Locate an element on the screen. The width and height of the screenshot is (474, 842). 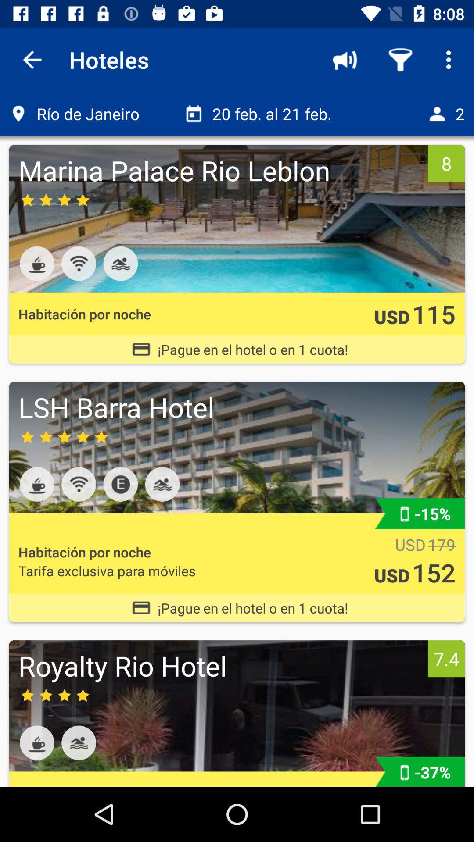
choose the icon to the right of the usd item is located at coordinates (434, 314).